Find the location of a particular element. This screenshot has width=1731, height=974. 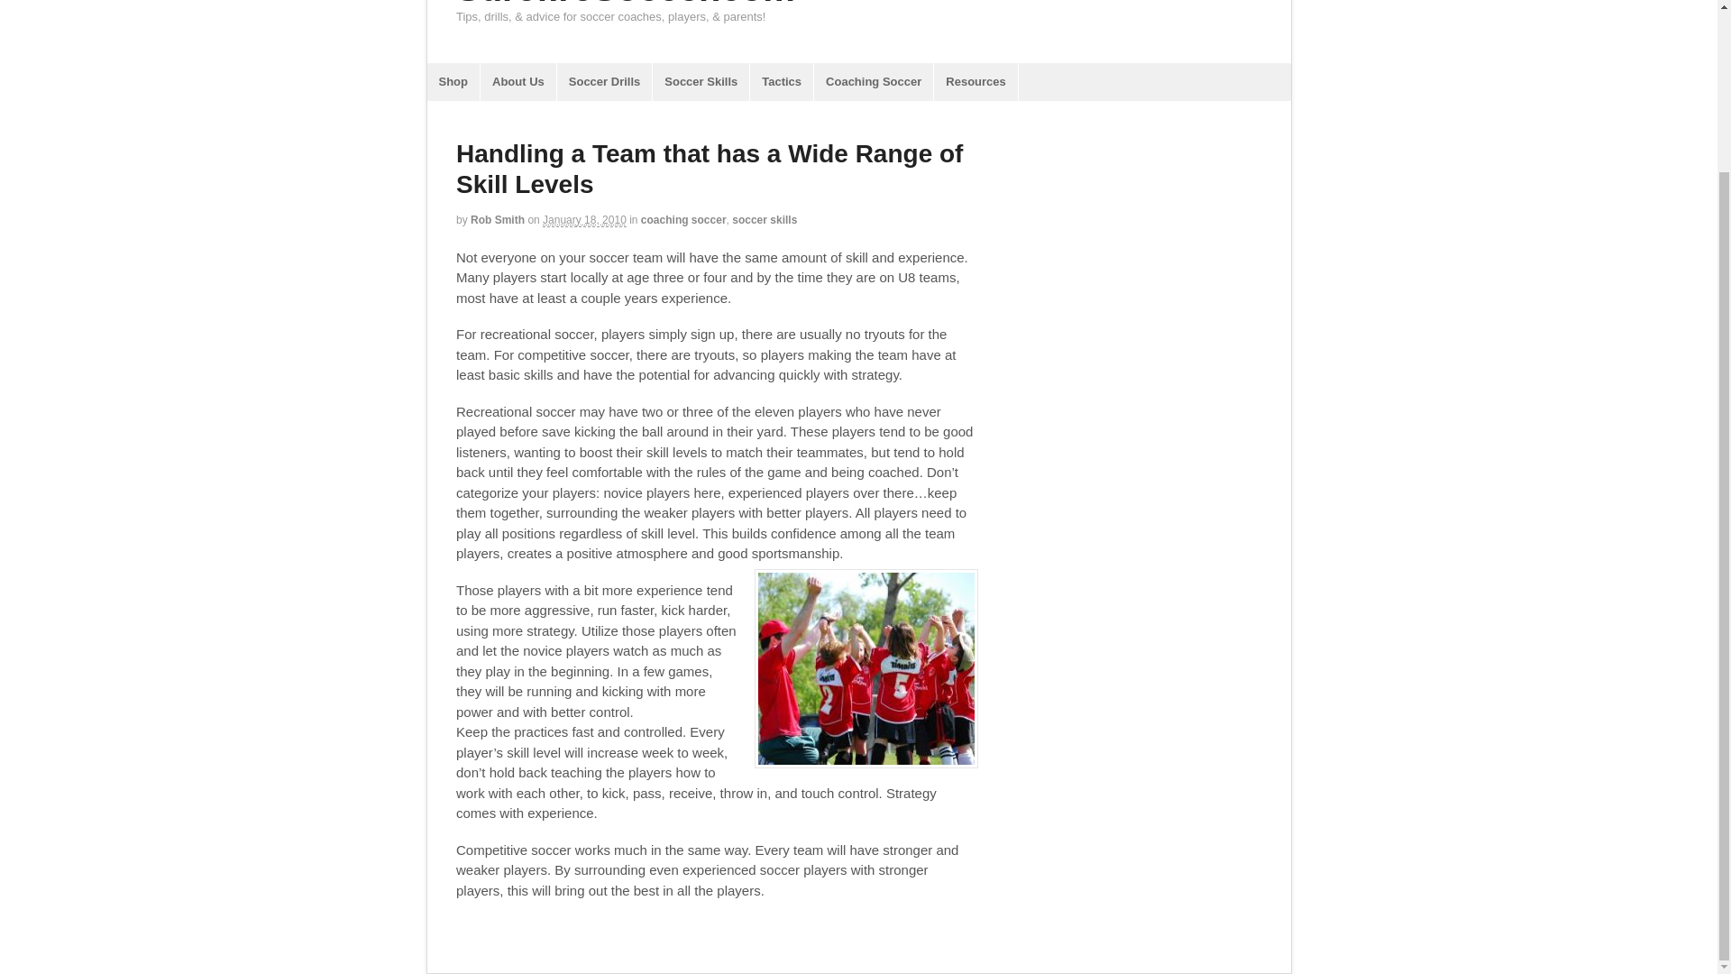

Tactics is located at coordinates (781, 82).